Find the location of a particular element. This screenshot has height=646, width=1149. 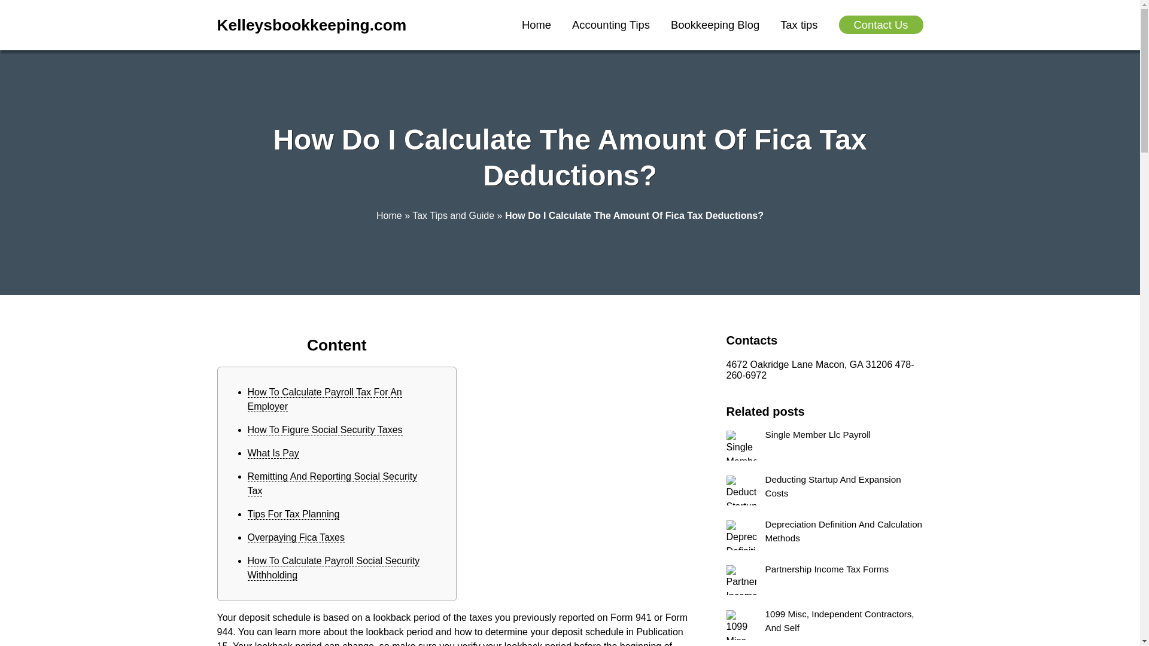

Tax tips is located at coordinates (798, 25).